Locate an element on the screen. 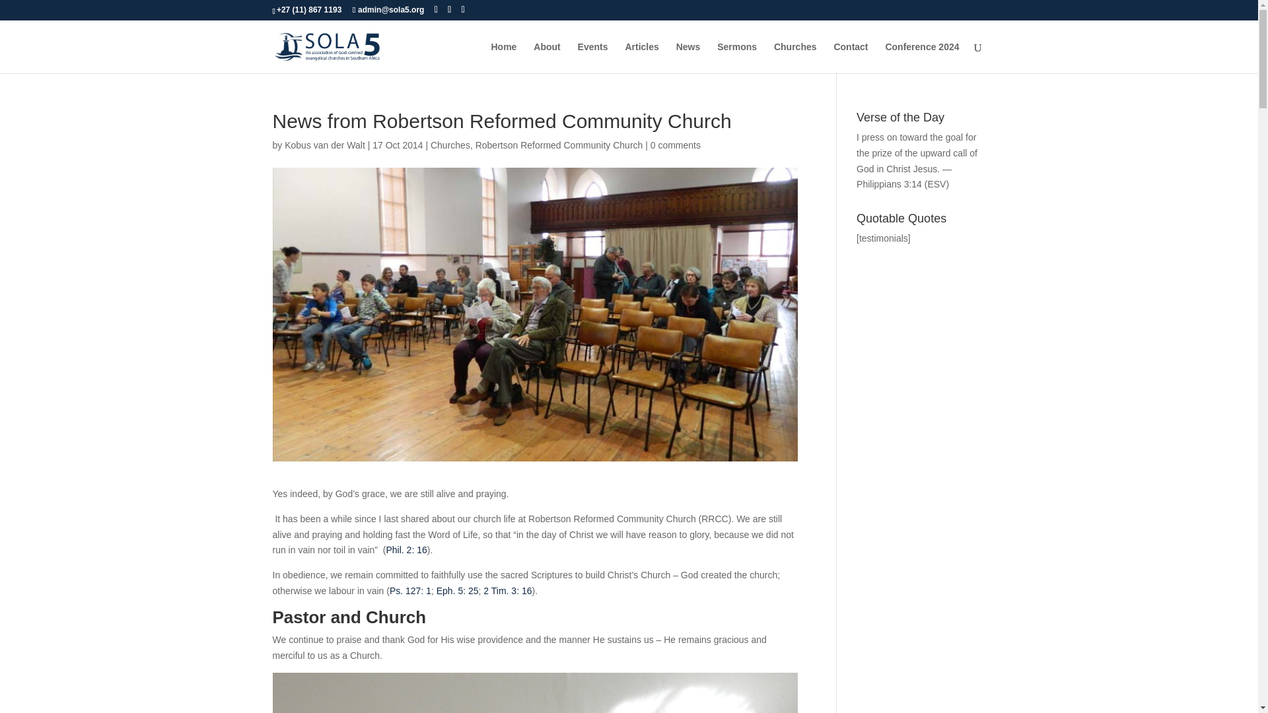 The height and width of the screenshot is (713, 1268). Articles is located at coordinates (641, 57).